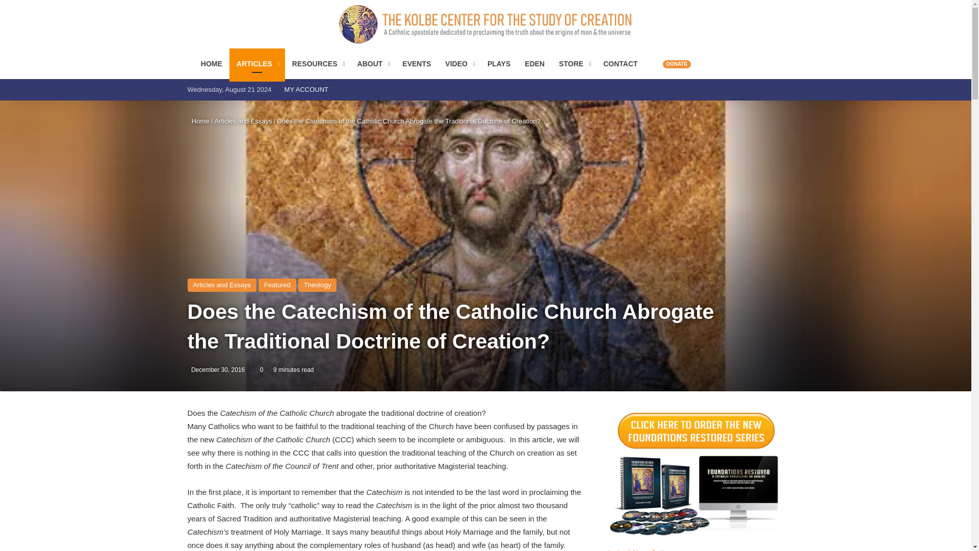 The image size is (979, 551). Describe the element at coordinates (317, 64) in the screenshot. I see `RESOURCES` at that location.